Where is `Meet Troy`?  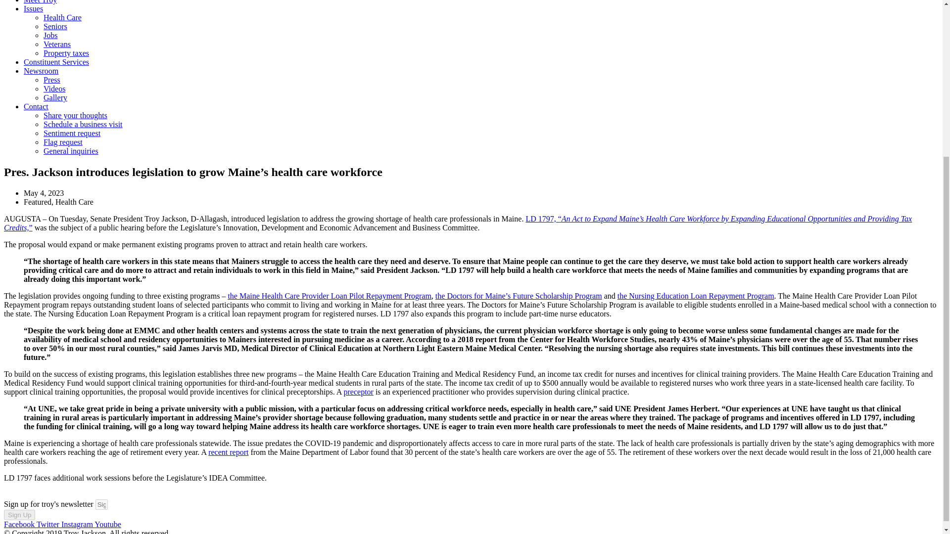
Meet Troy is located at coordinates (41, 2).